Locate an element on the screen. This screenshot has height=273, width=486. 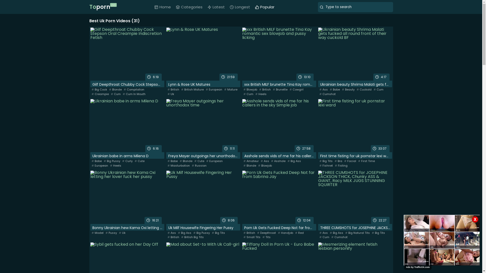
Model is located at coordinates (98, 233).